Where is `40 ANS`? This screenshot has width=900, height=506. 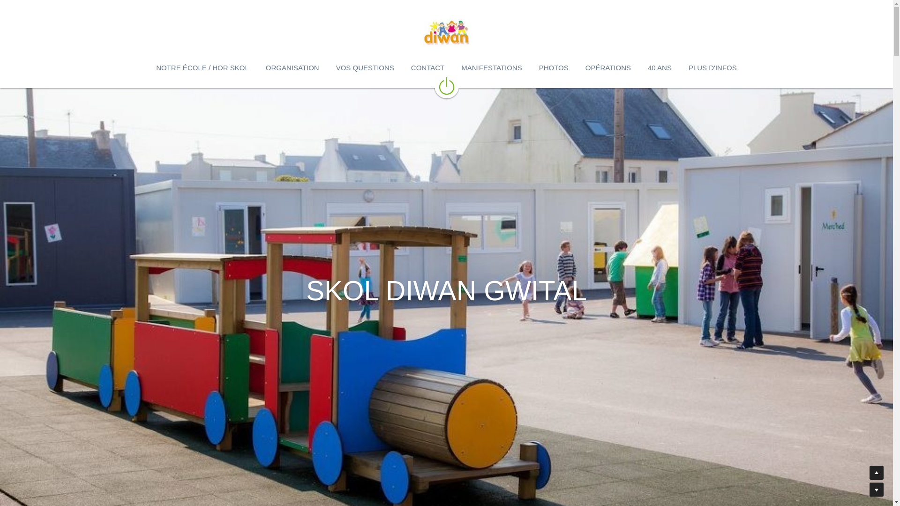
40 ANS is located at coordinates (660, 68).